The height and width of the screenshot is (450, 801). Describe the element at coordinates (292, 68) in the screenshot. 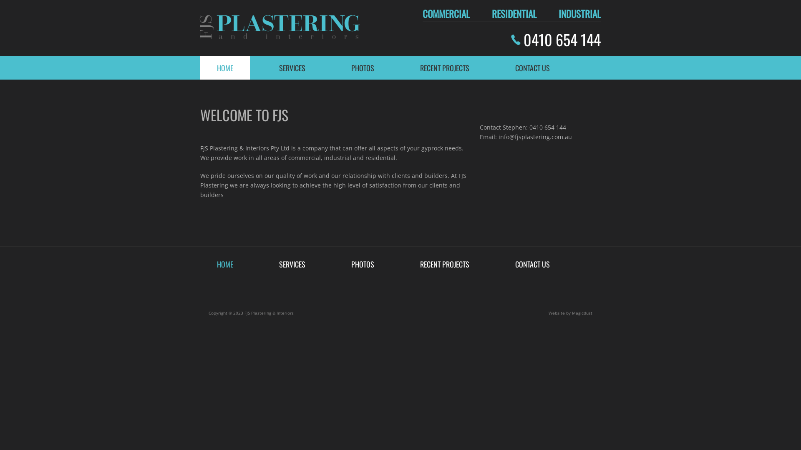

I see `SERVICES` at that location.